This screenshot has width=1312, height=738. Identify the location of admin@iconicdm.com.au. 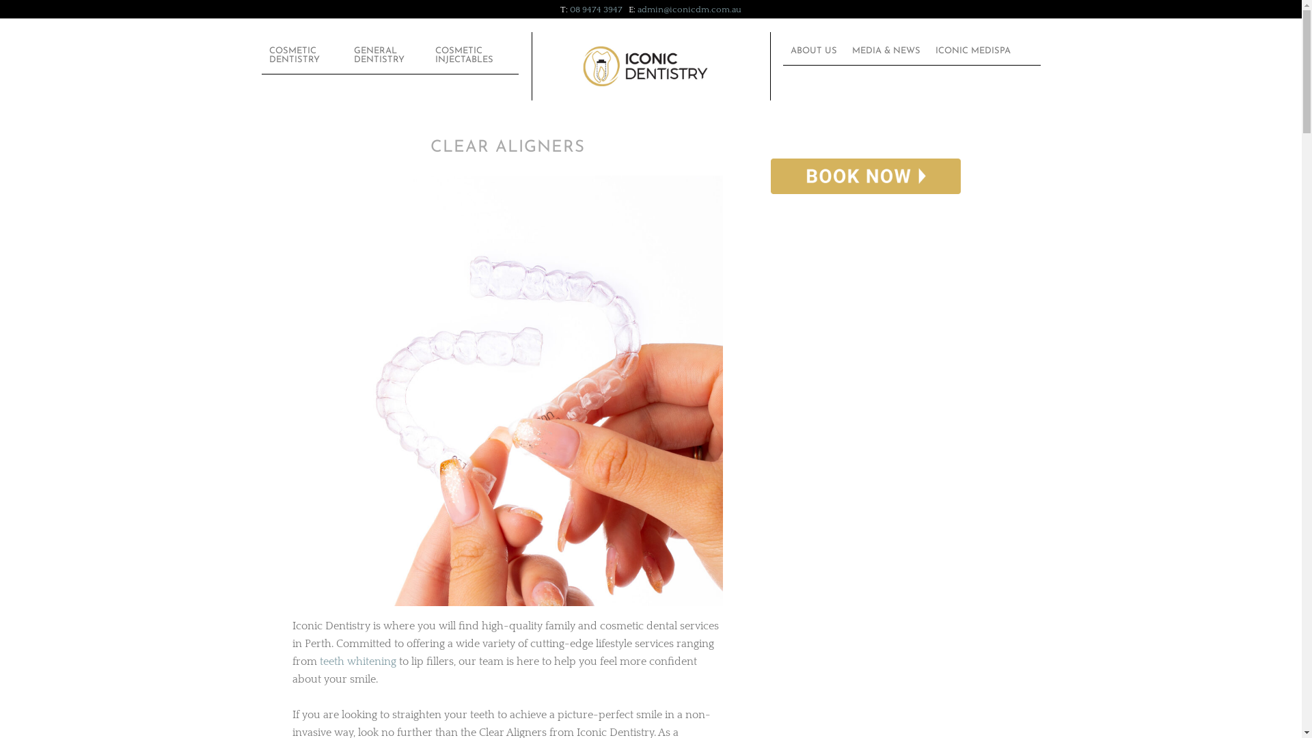
(689, 10).